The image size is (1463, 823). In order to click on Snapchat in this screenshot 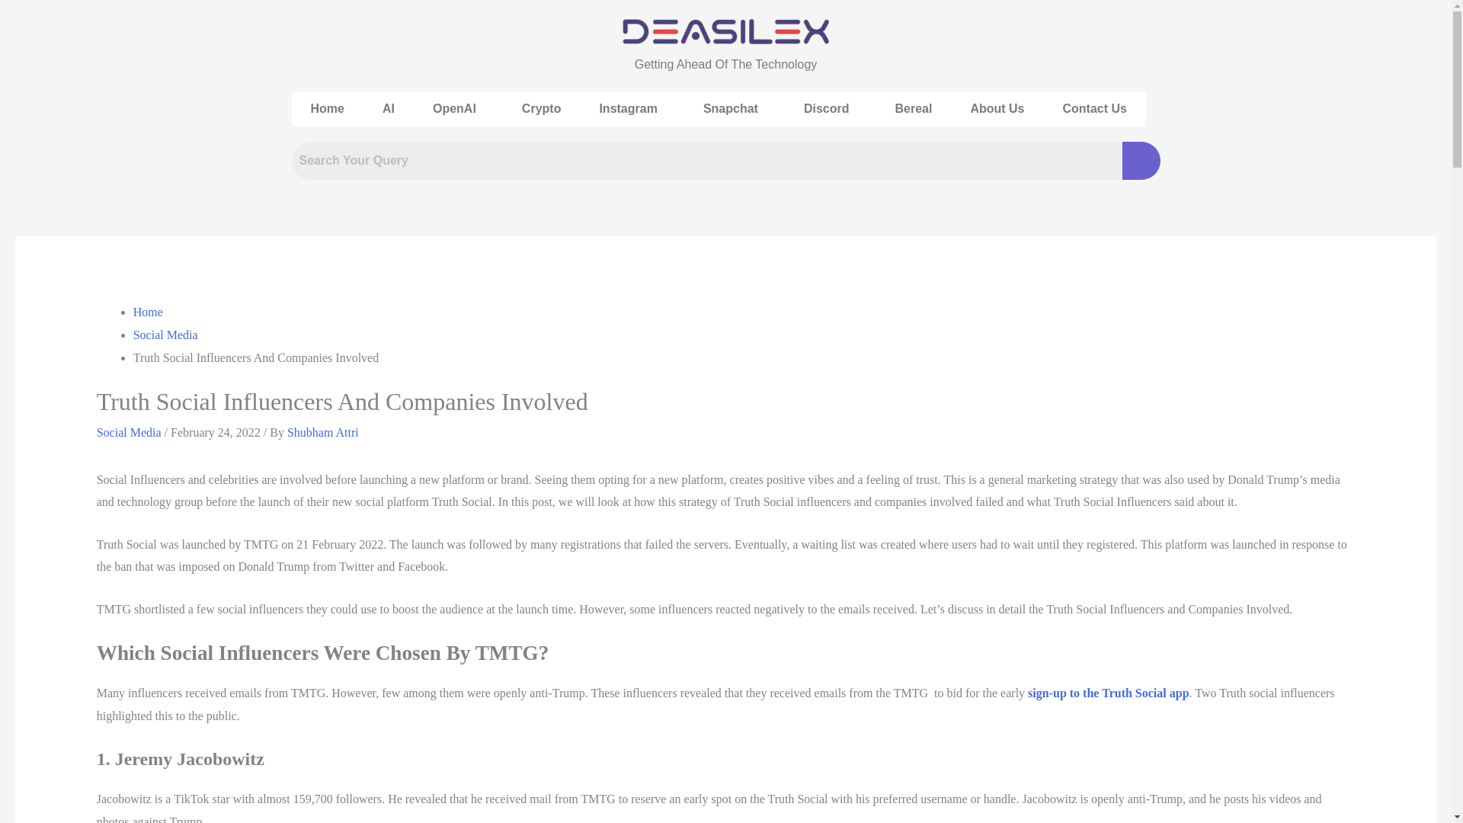, I will do `click(735, 108)`.